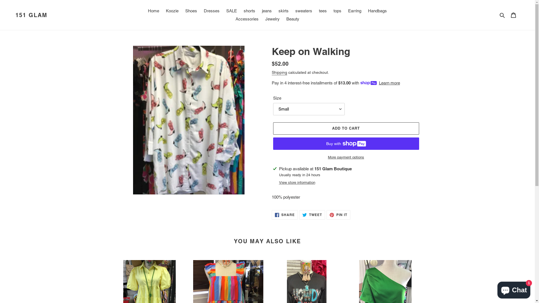 This screenshot has height=303, width=539. What do you see at coordinates (154, 11) in the screenshot?
I see `Home` at bounding box center [154, 11].